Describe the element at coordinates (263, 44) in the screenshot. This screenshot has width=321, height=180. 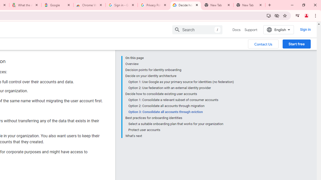
I see `Contact Us` at that location.